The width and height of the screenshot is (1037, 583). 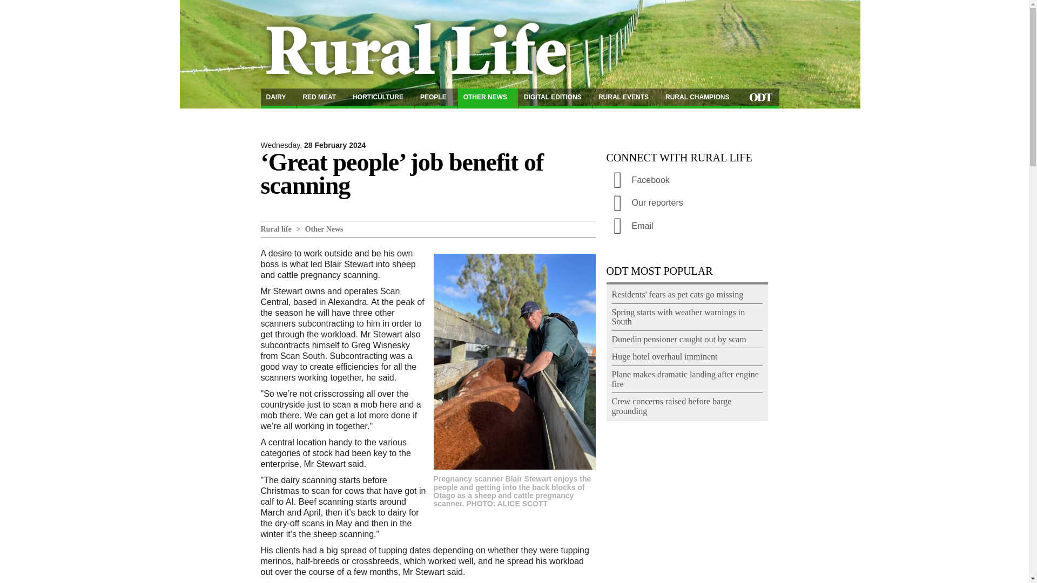 What do you see at coordinates (436, 98) in the screenshot?
I see `PEOPLE` at bounding box center [436, 98].